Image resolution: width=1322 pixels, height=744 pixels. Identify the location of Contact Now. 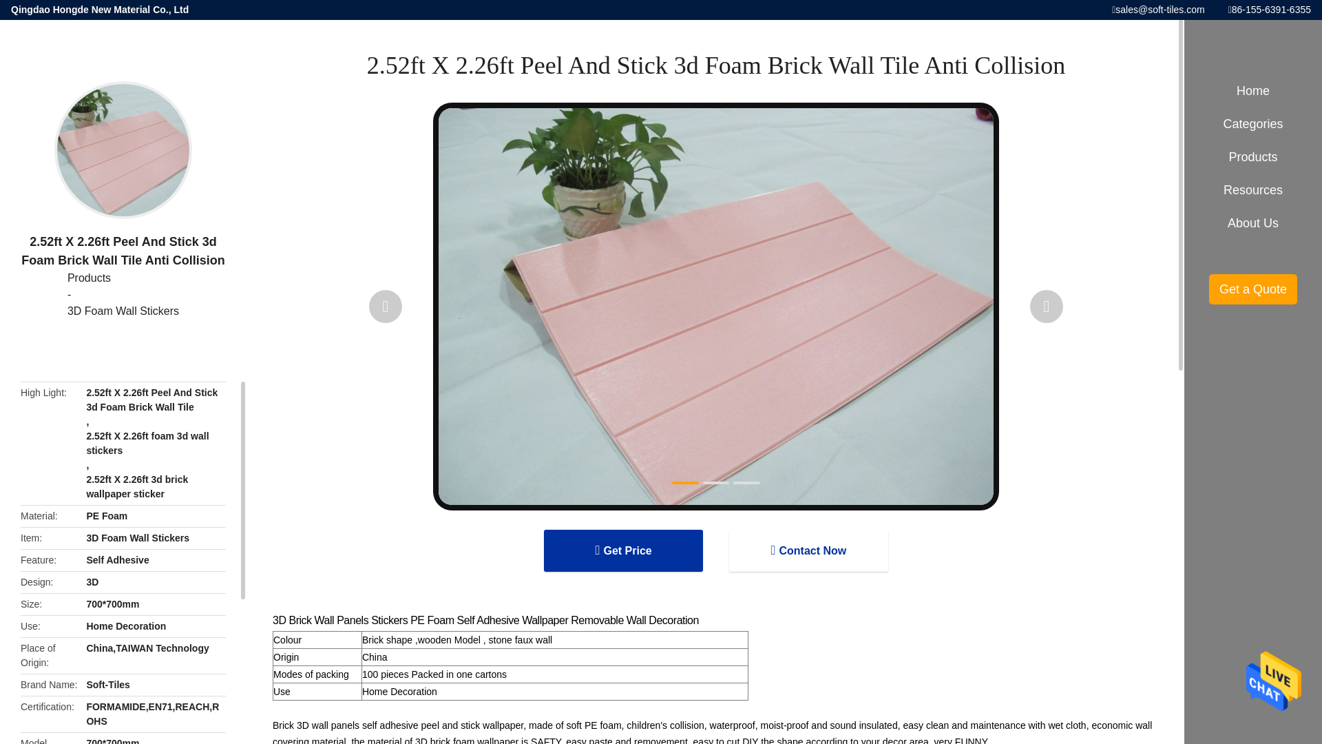
(808, 550).